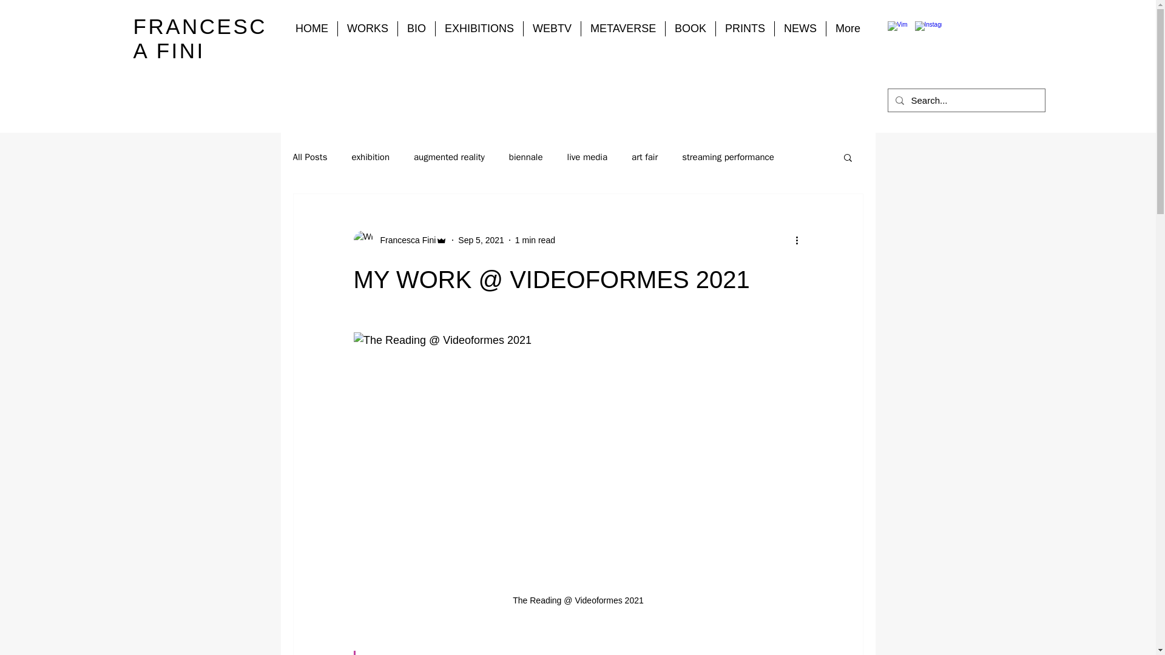 The image size is (1165, 655). What do you see at coordinates (552, 29) in the screenshot?
I see `WEBTV` at bounding box center [552, 29].